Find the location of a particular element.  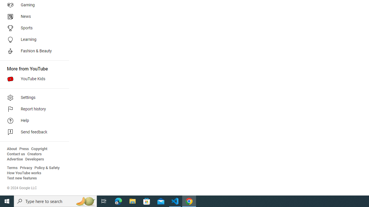

Privacy is located at coordinates (26, 168).